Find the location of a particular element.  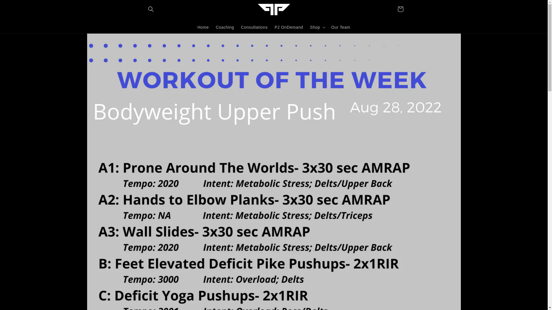

Our Team is located at coordinates (341, 27).